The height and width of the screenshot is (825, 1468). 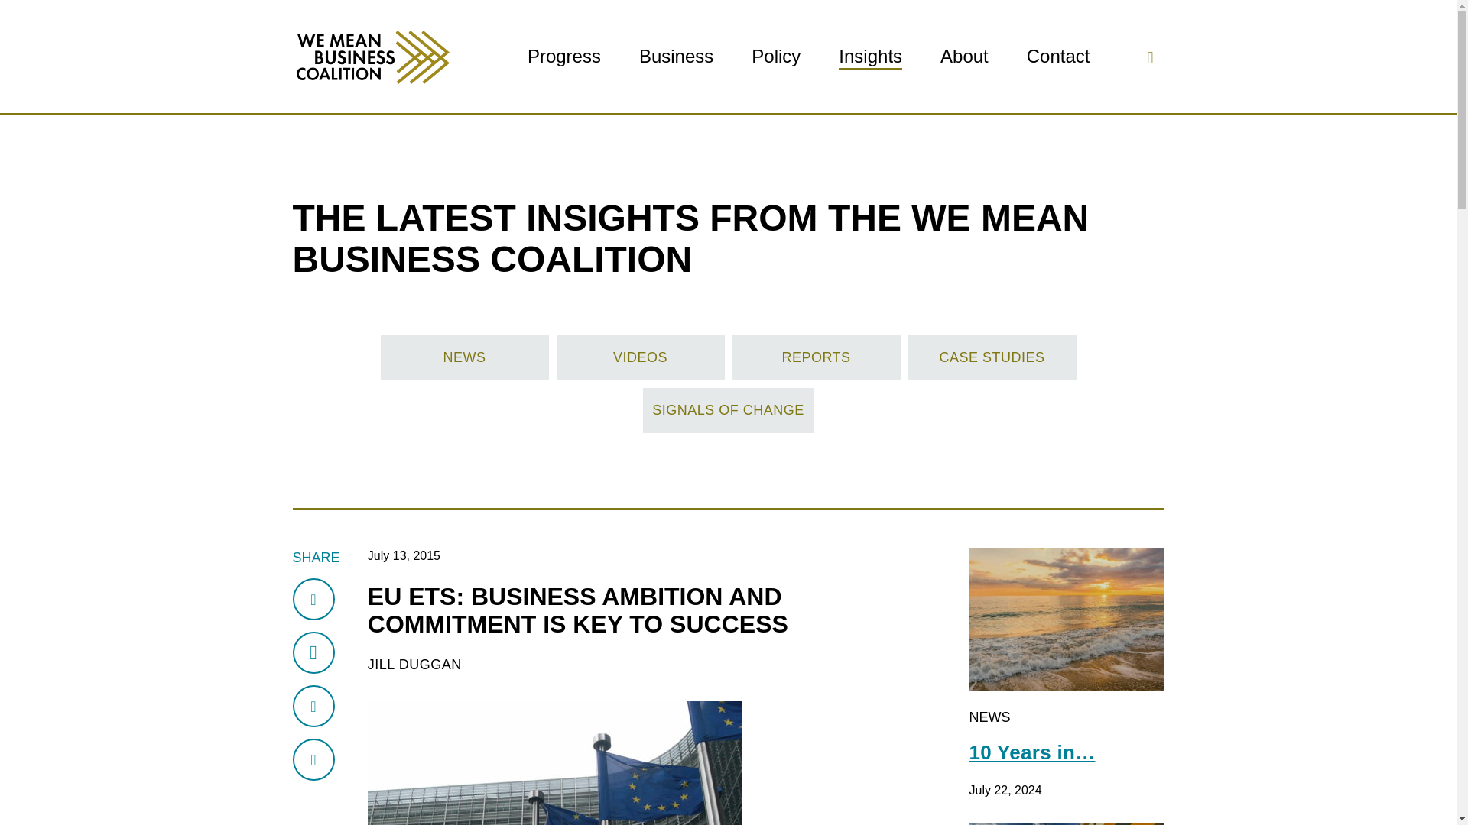 I want to click on Business, so click(x=676, y=57).